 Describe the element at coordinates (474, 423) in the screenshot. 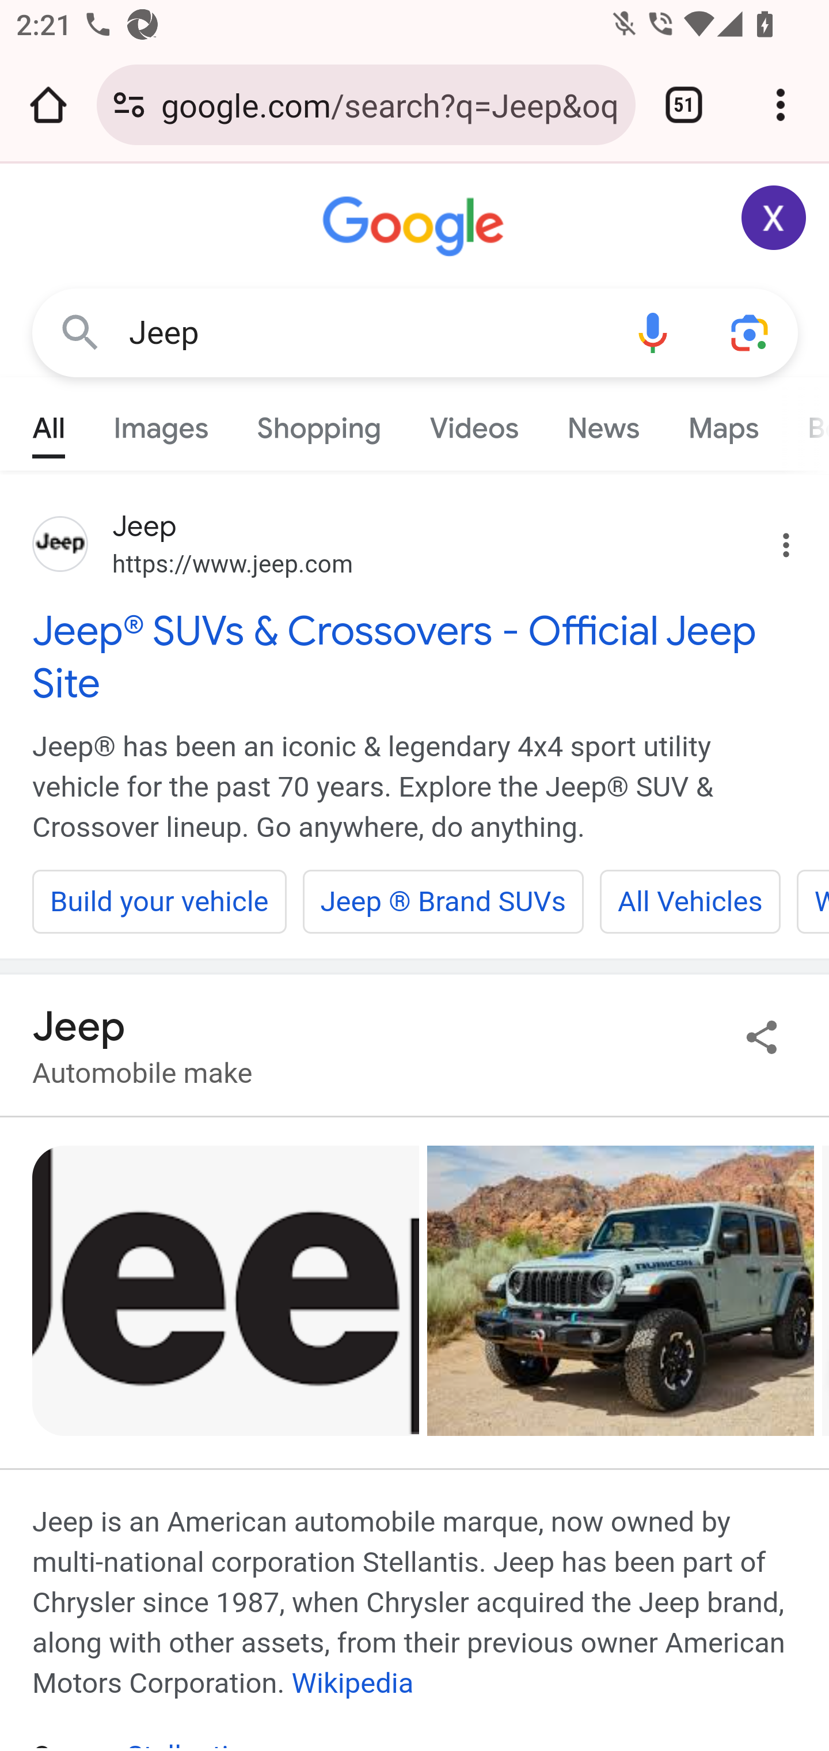

I see `Videos` at that location.